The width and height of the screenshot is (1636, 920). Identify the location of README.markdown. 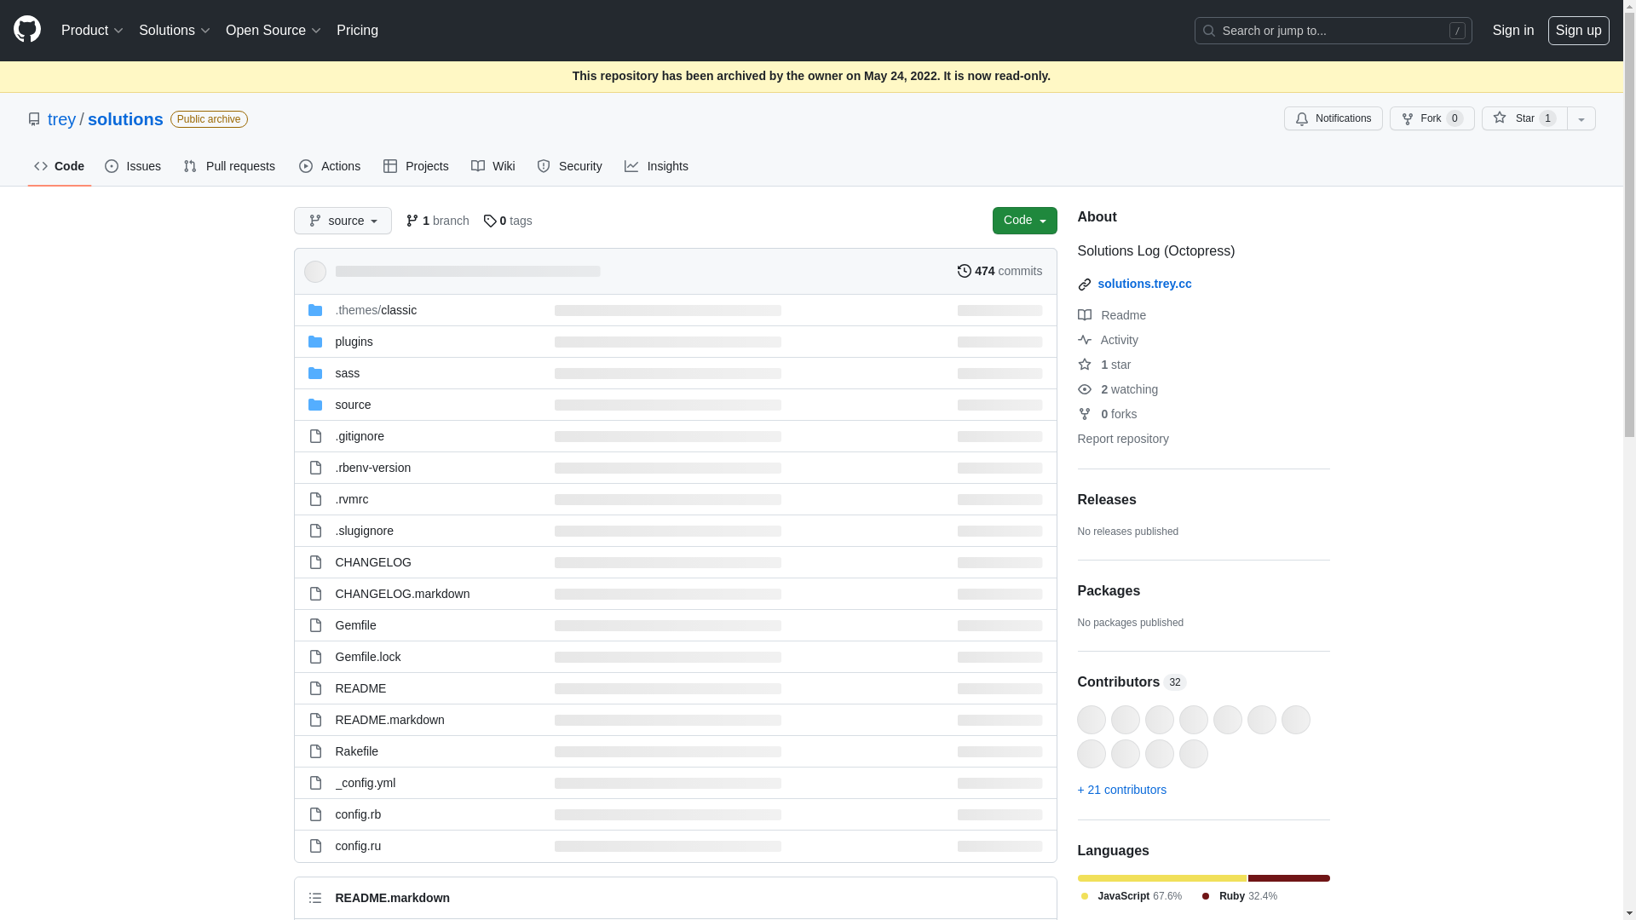
(390, 720).